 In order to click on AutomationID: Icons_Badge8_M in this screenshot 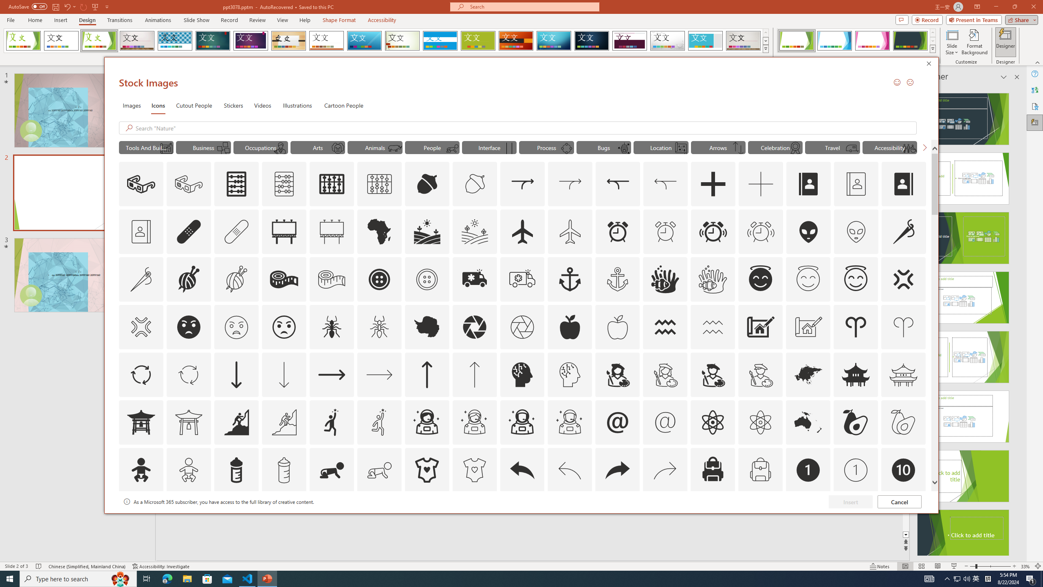, I will do `click(808, 518)`.